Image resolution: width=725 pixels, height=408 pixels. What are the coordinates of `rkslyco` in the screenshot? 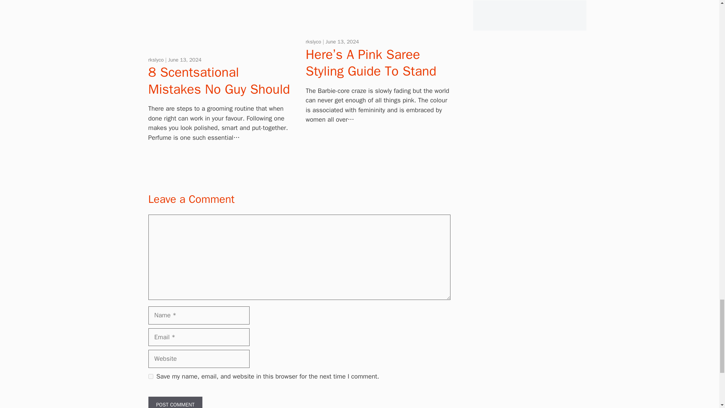 It's located at (314, 42).